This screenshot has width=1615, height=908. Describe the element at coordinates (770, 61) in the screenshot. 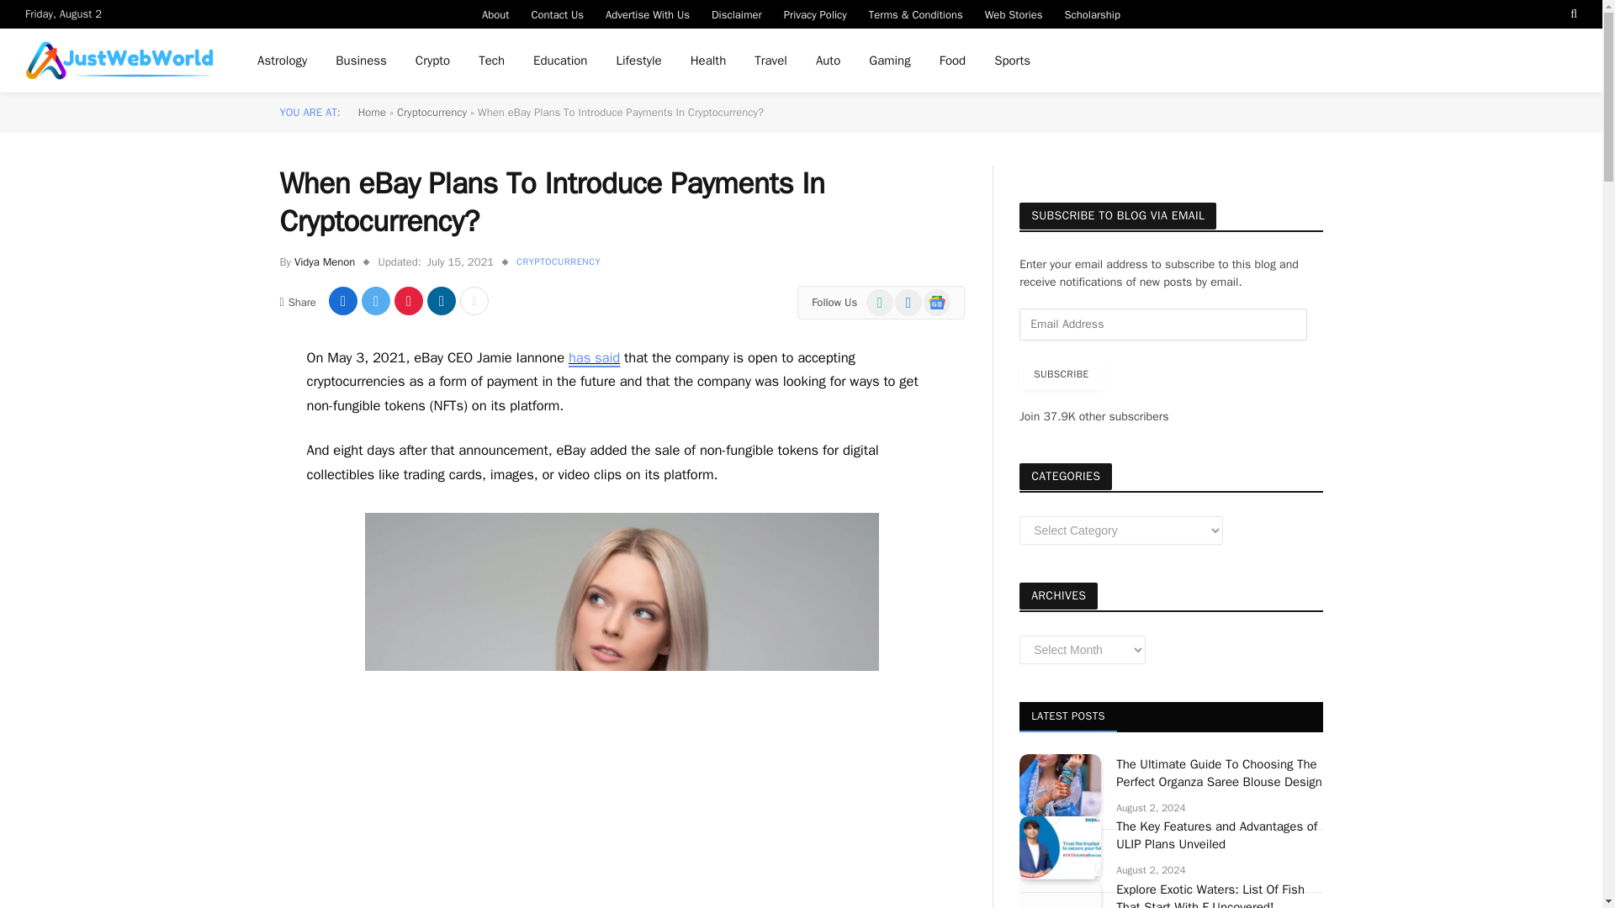

I see `Travel` at that location.